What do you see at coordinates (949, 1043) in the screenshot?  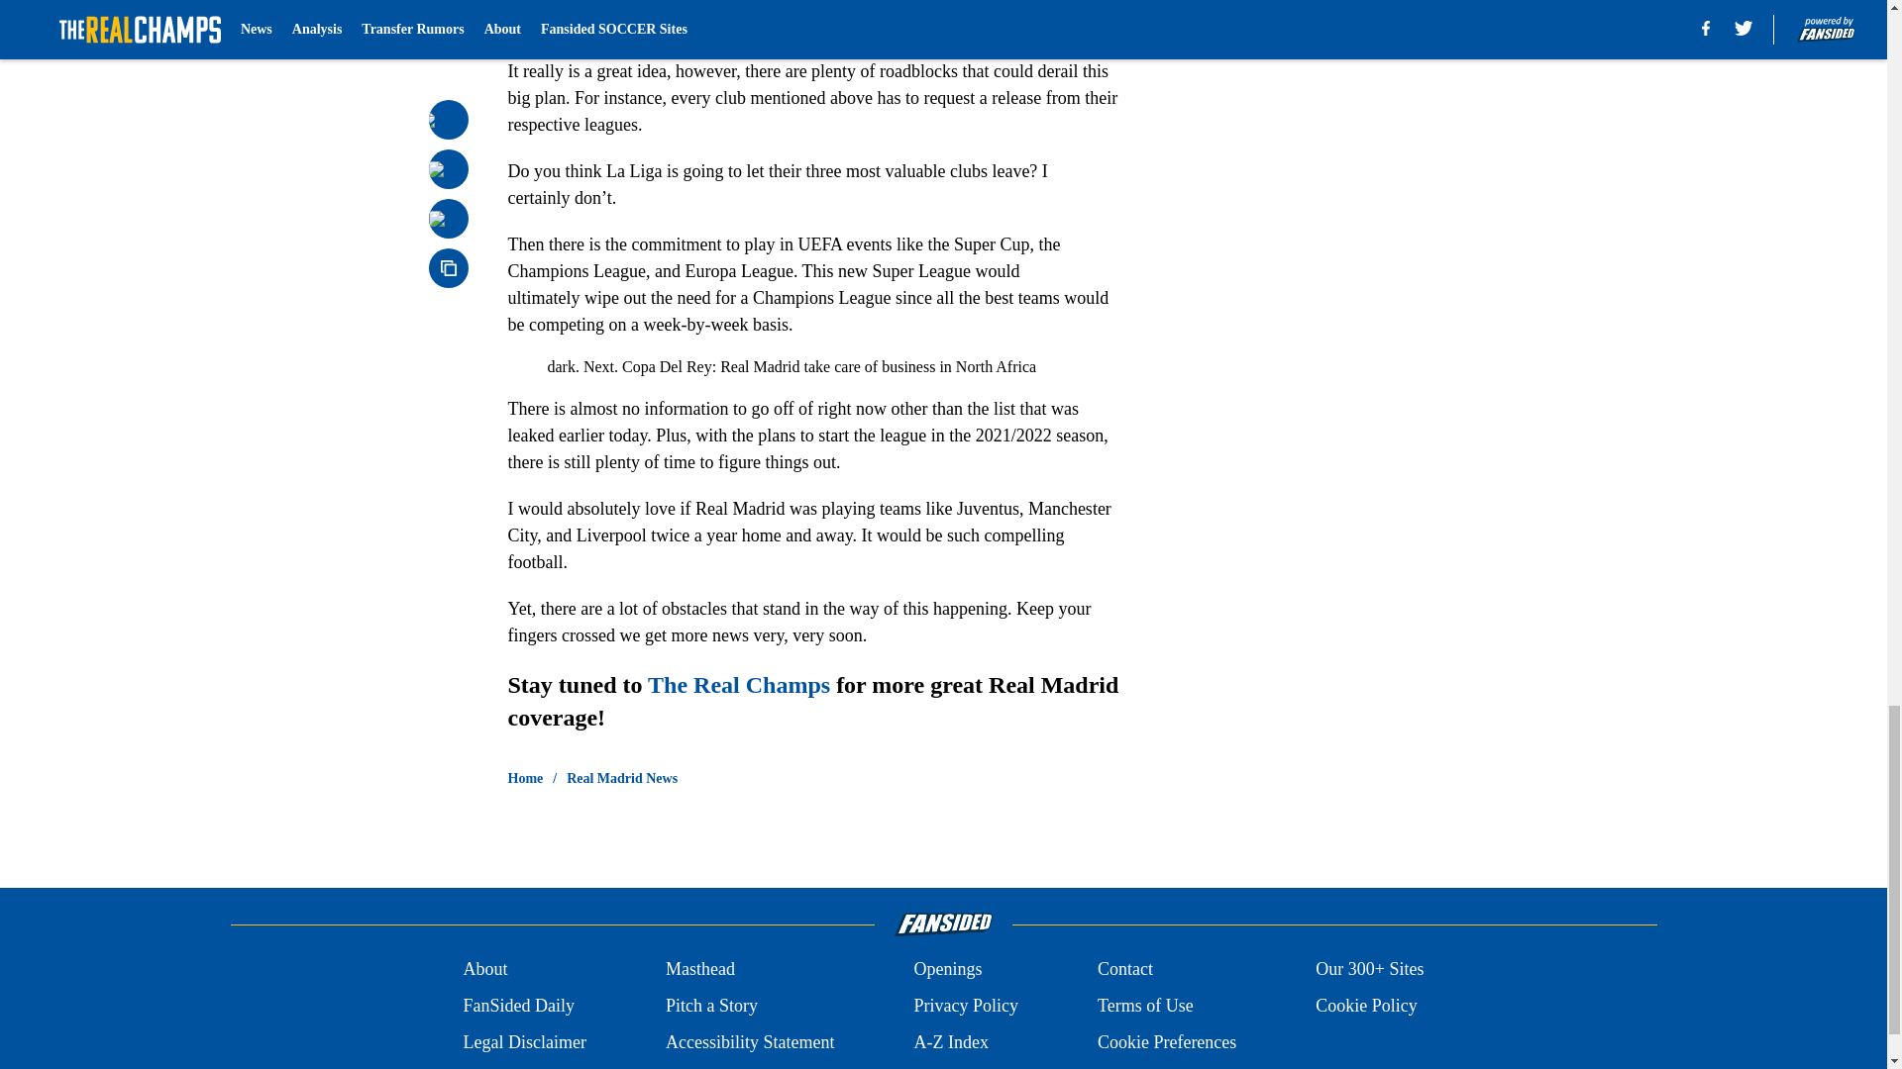 I see `A-Z Index` at bounding box center [949, 1043].